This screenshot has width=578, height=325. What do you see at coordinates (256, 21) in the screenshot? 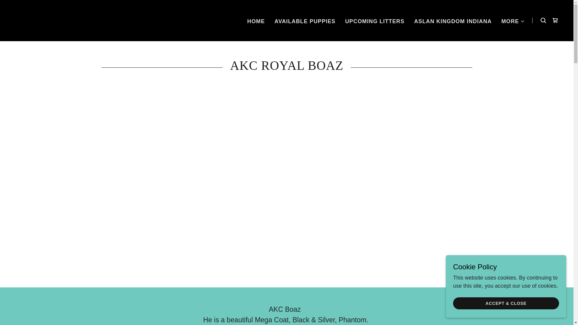
I see `HOME` at bounding box center [256, 21].